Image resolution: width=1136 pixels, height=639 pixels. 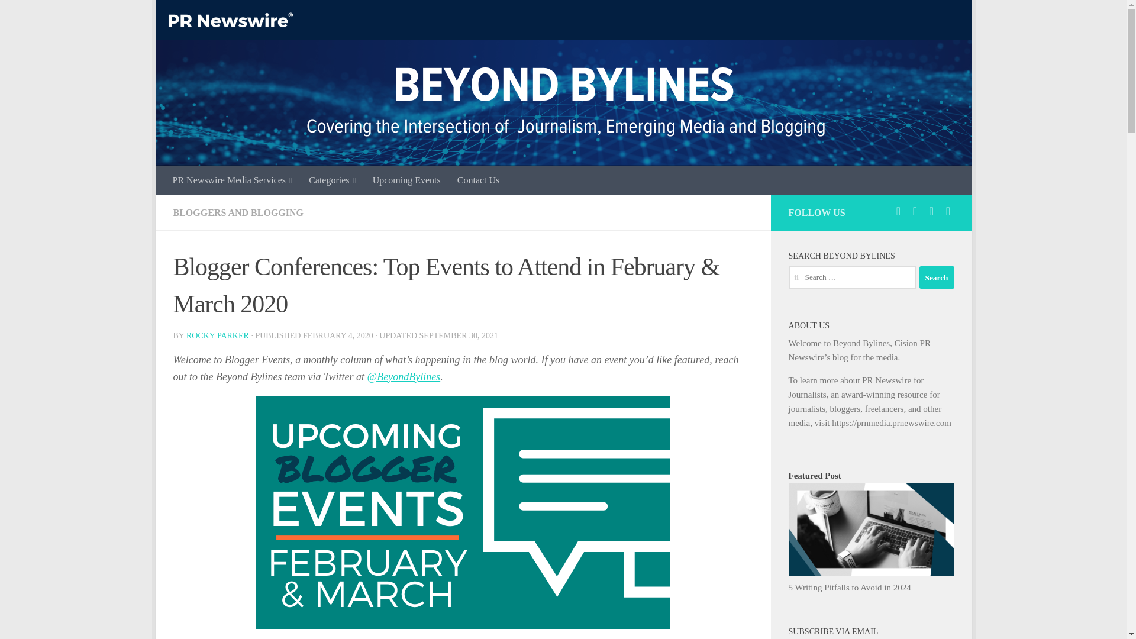 What do you see at coordinates (915, 211) in the screenshot?
I see `Follow us on Facebook` at bounding box center [915, 211].